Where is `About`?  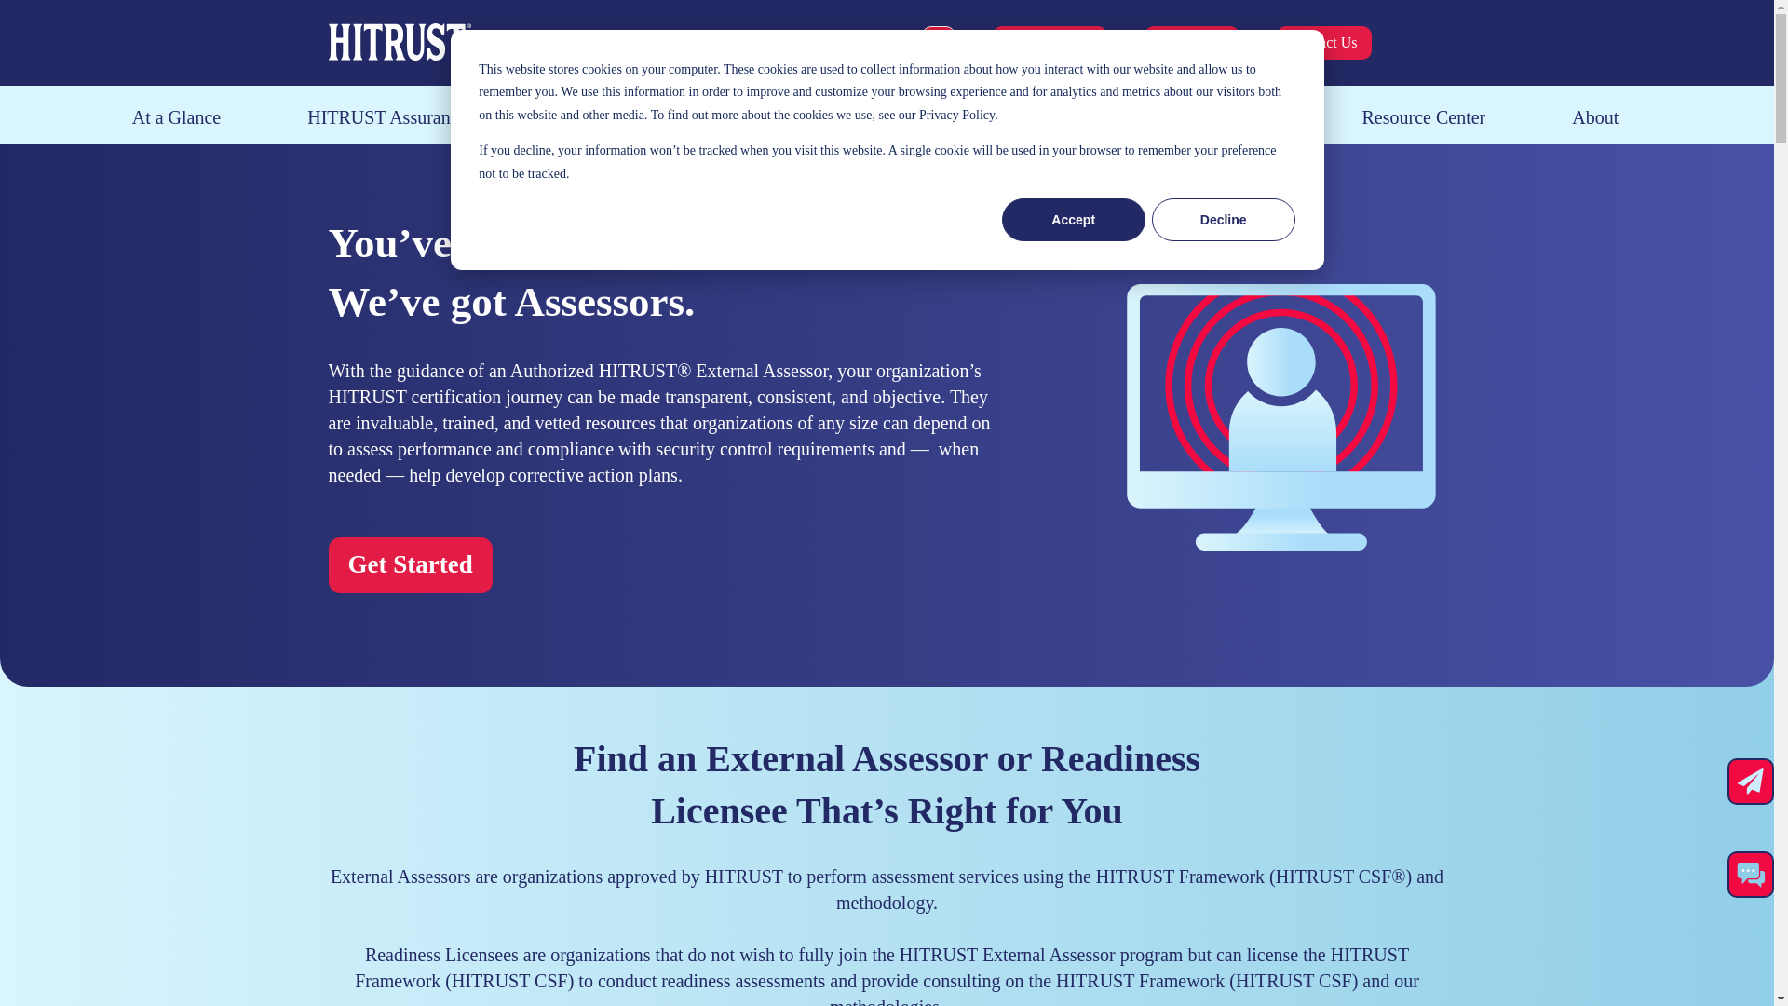 About is located at coordinates (1594, 117).